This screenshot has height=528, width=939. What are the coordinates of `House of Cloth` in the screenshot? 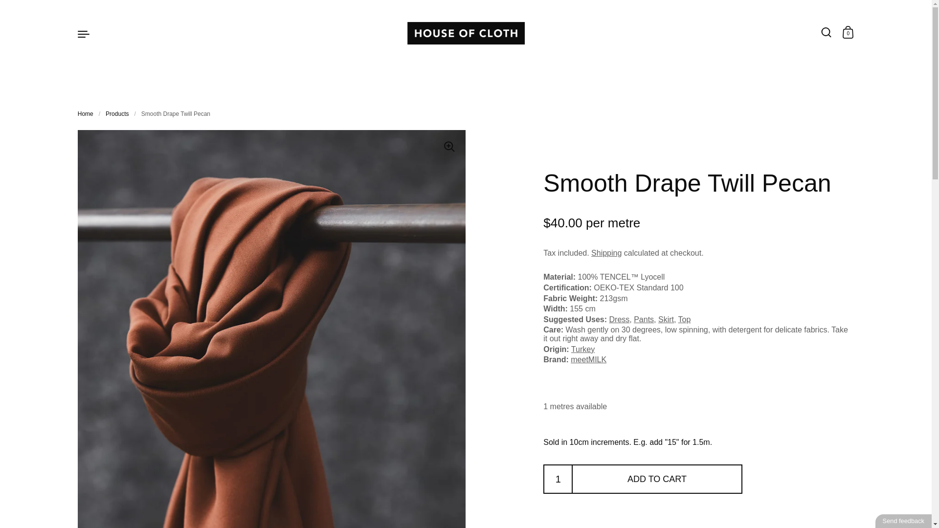 It's located at (465, 33).